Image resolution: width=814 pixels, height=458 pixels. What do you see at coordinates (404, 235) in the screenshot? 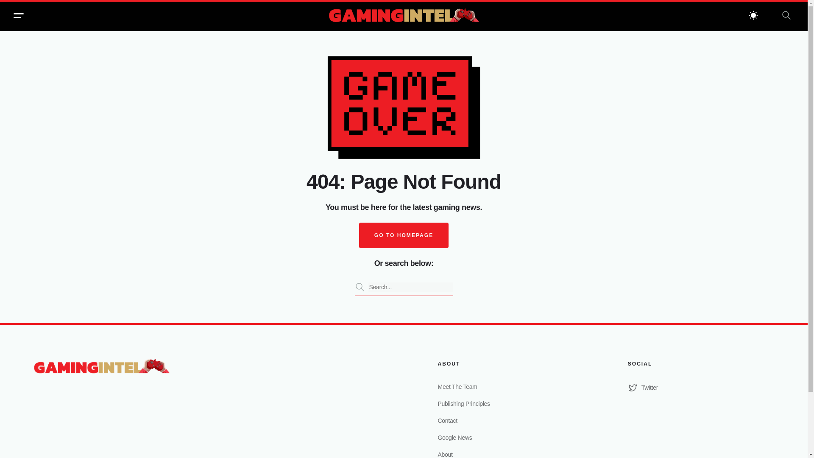
I see `GO TO HOMEPAGE` at bounding box center [404, 235].